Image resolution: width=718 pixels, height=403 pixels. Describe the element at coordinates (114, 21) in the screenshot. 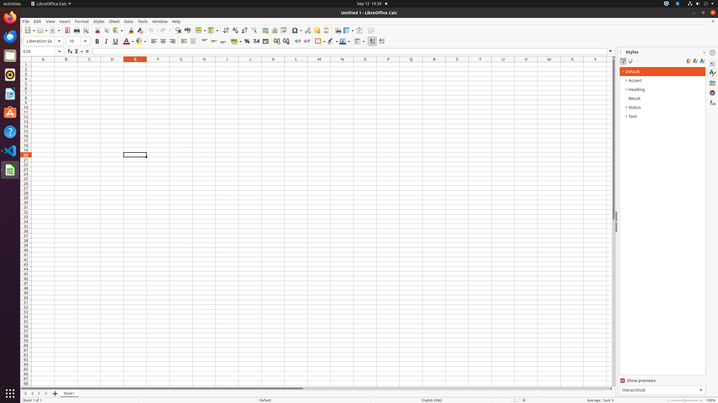

I see `Sheet` at that location.